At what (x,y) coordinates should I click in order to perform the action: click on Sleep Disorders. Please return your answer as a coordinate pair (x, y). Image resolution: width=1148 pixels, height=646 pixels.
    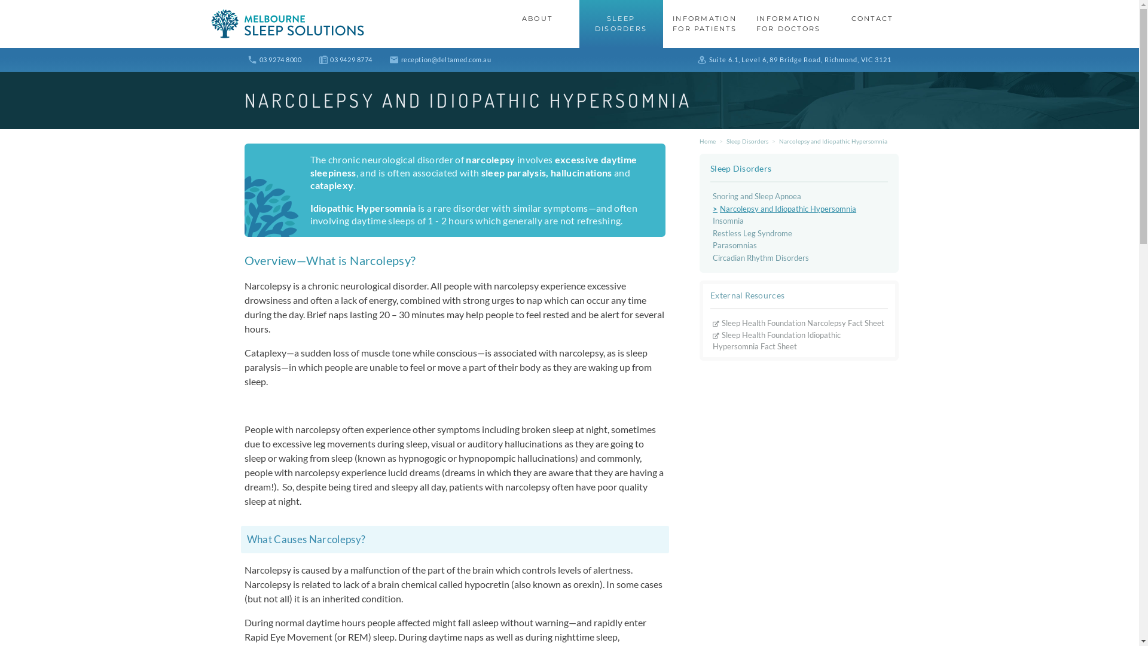
    Looking at the image, I should click on (747, 141).